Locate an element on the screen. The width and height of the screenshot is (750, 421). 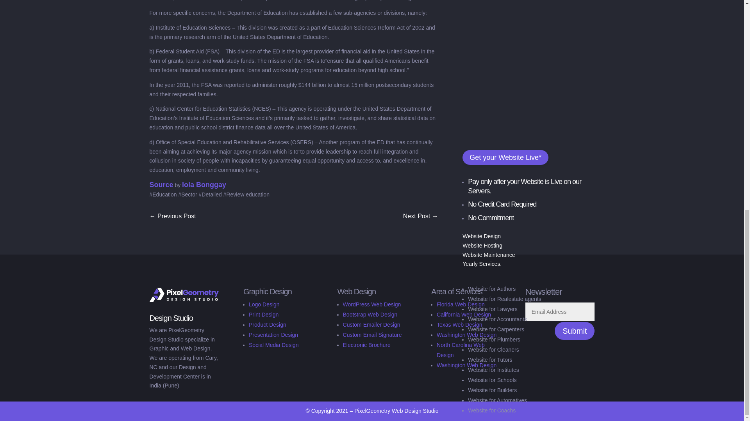
Iola Bonggay is located at coordinates (204, 185).